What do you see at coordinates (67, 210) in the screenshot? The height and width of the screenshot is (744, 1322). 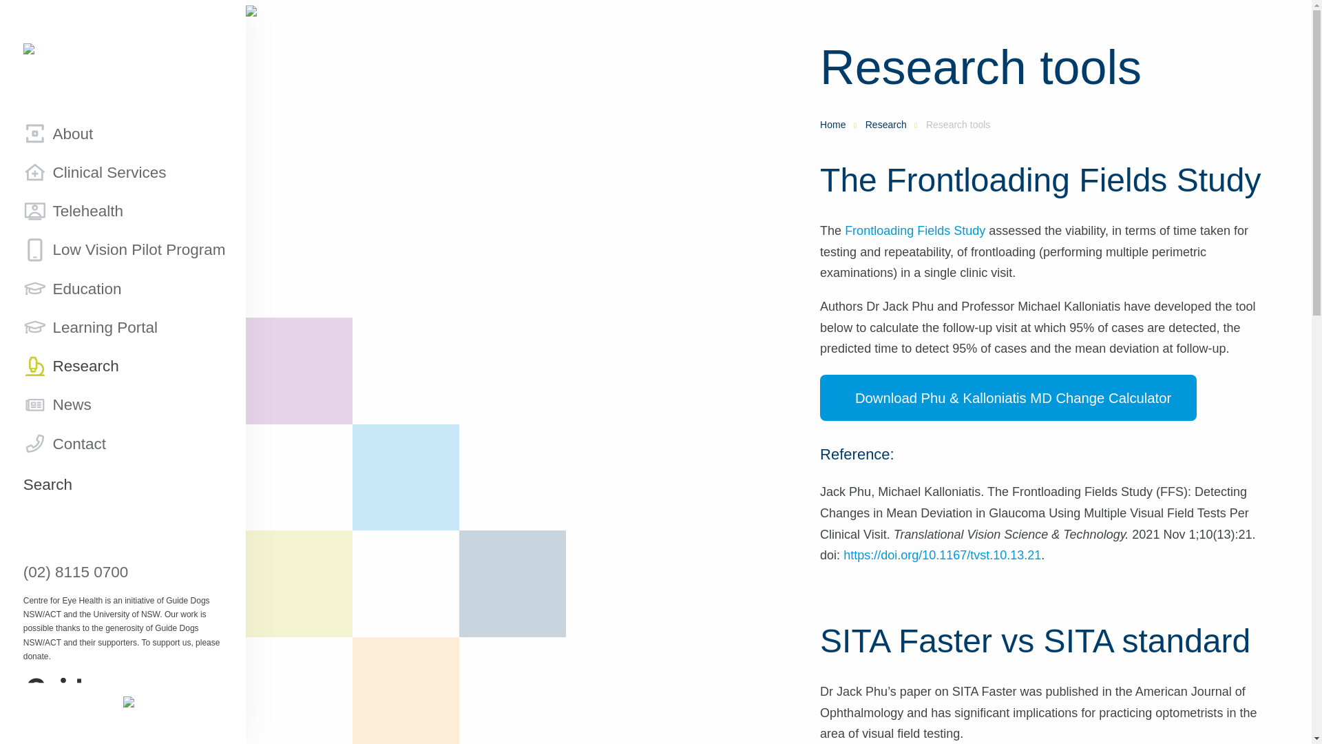 I see `Telehealth` at bounding box center [67, 210].